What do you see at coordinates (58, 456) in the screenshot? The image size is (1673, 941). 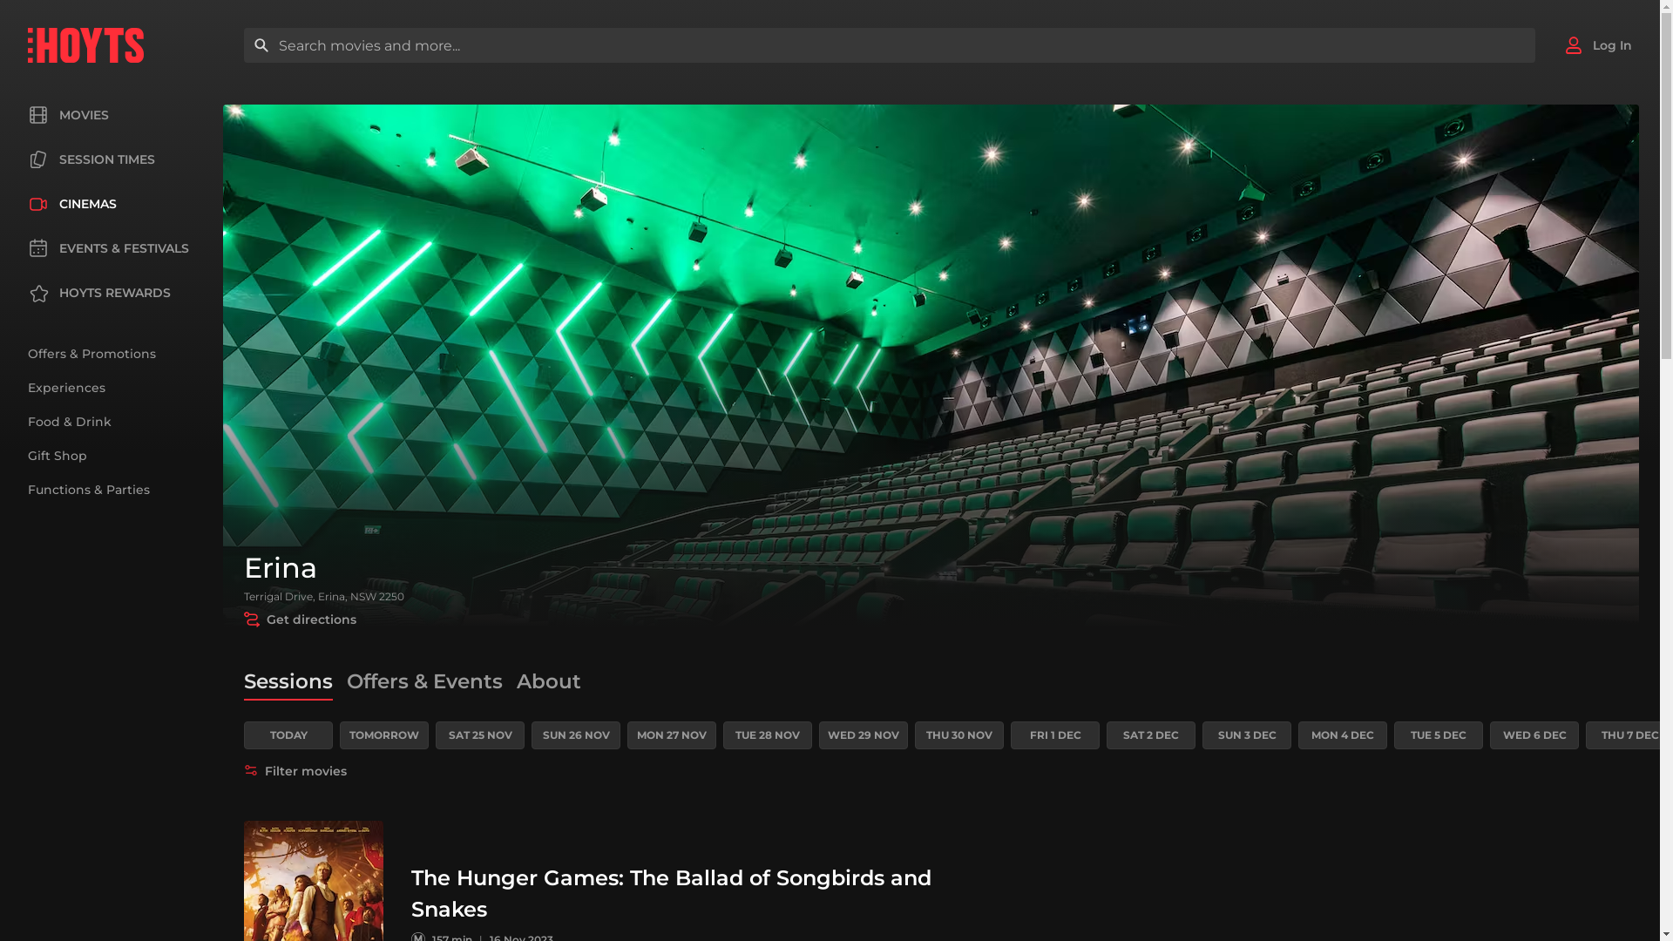 I see `Gift Shop` at bounding box center [58, 456].